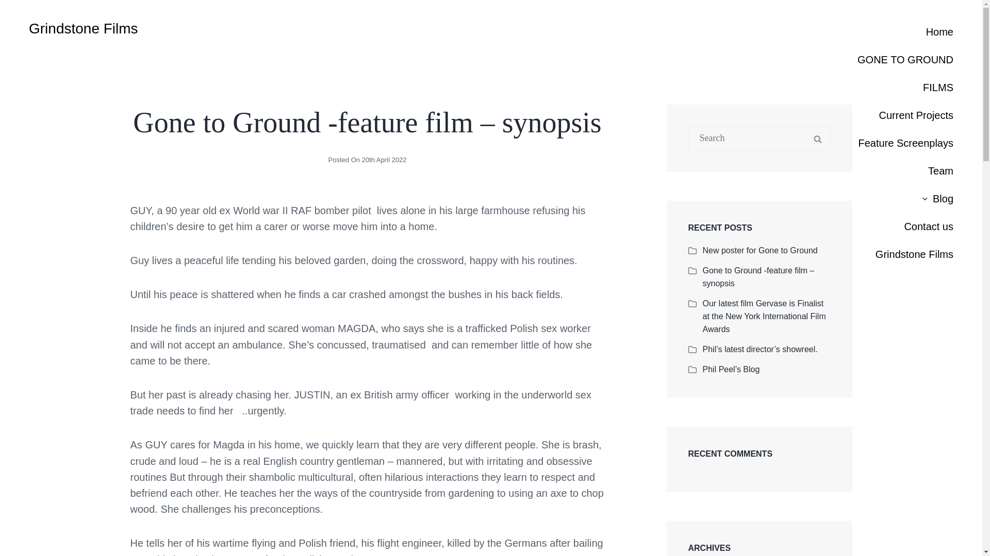 The image size is (990, 556). What do you see at coordinates (368, 160) in the screenshot?
I see `Posted On 20th April 2022` at bounding box center [368, 160].